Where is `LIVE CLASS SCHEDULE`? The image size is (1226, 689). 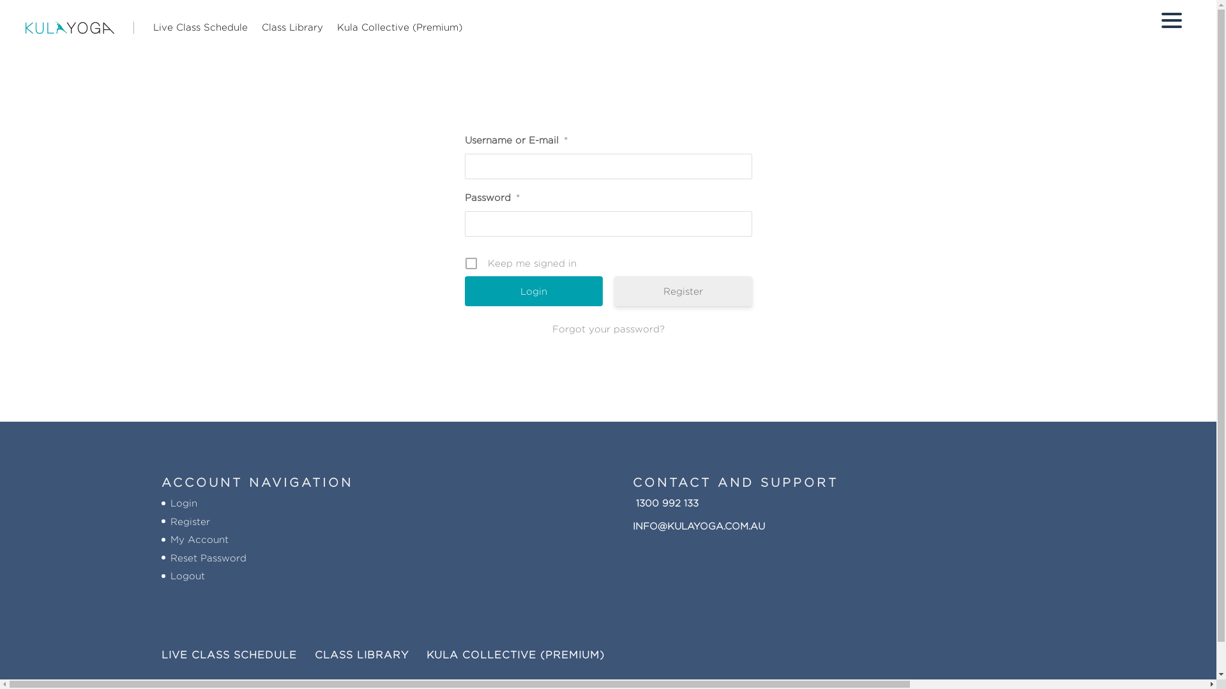 LIVE CLASS SCHEDULE is located at coordinates (229, 655).